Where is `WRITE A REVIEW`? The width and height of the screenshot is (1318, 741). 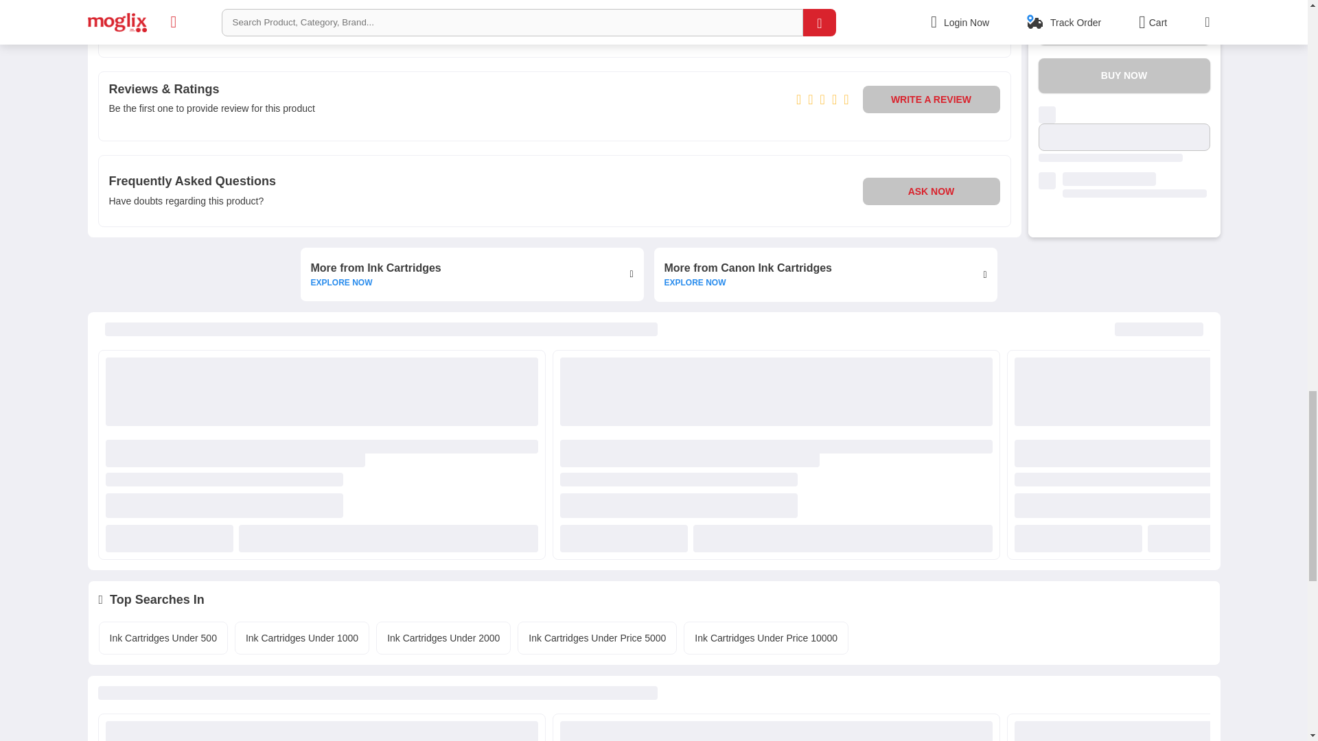
WRITE A REVIEW is located at coordinates (930, 99).